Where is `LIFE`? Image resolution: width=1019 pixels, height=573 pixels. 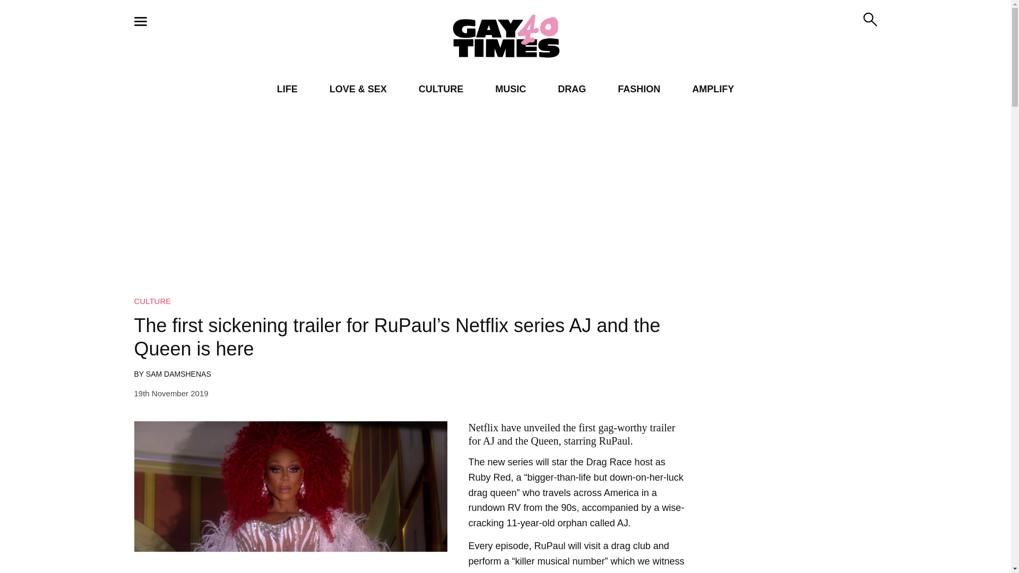 LIFE is located at coordinates (287, 89).